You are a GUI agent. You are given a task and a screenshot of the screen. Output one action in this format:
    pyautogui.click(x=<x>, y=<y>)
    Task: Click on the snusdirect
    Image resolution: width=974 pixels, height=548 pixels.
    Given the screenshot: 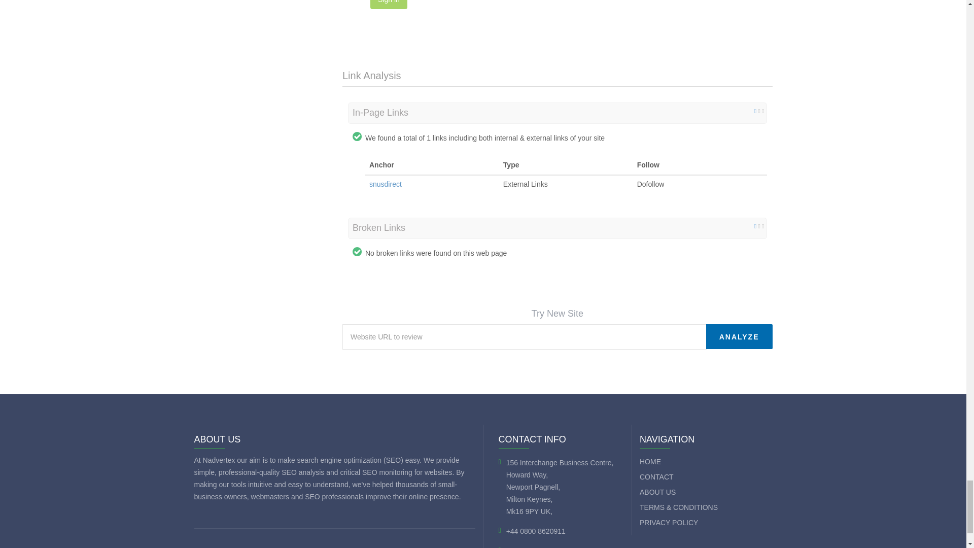 What is the action you would take?
    pyautogui.click(x=385, y=184)
    